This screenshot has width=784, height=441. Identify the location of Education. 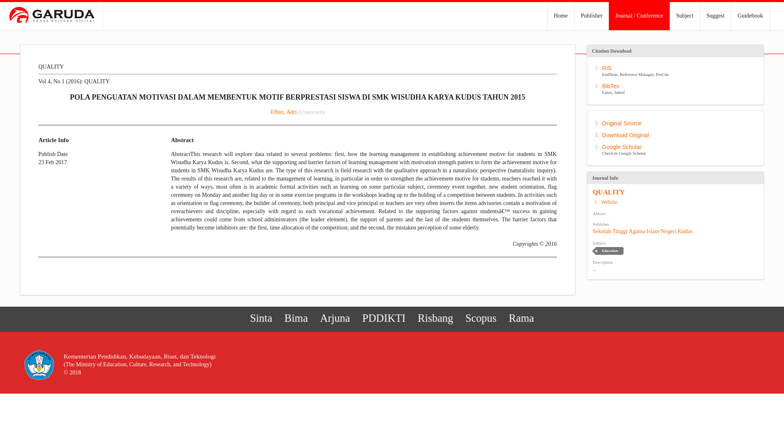
(677, 71).